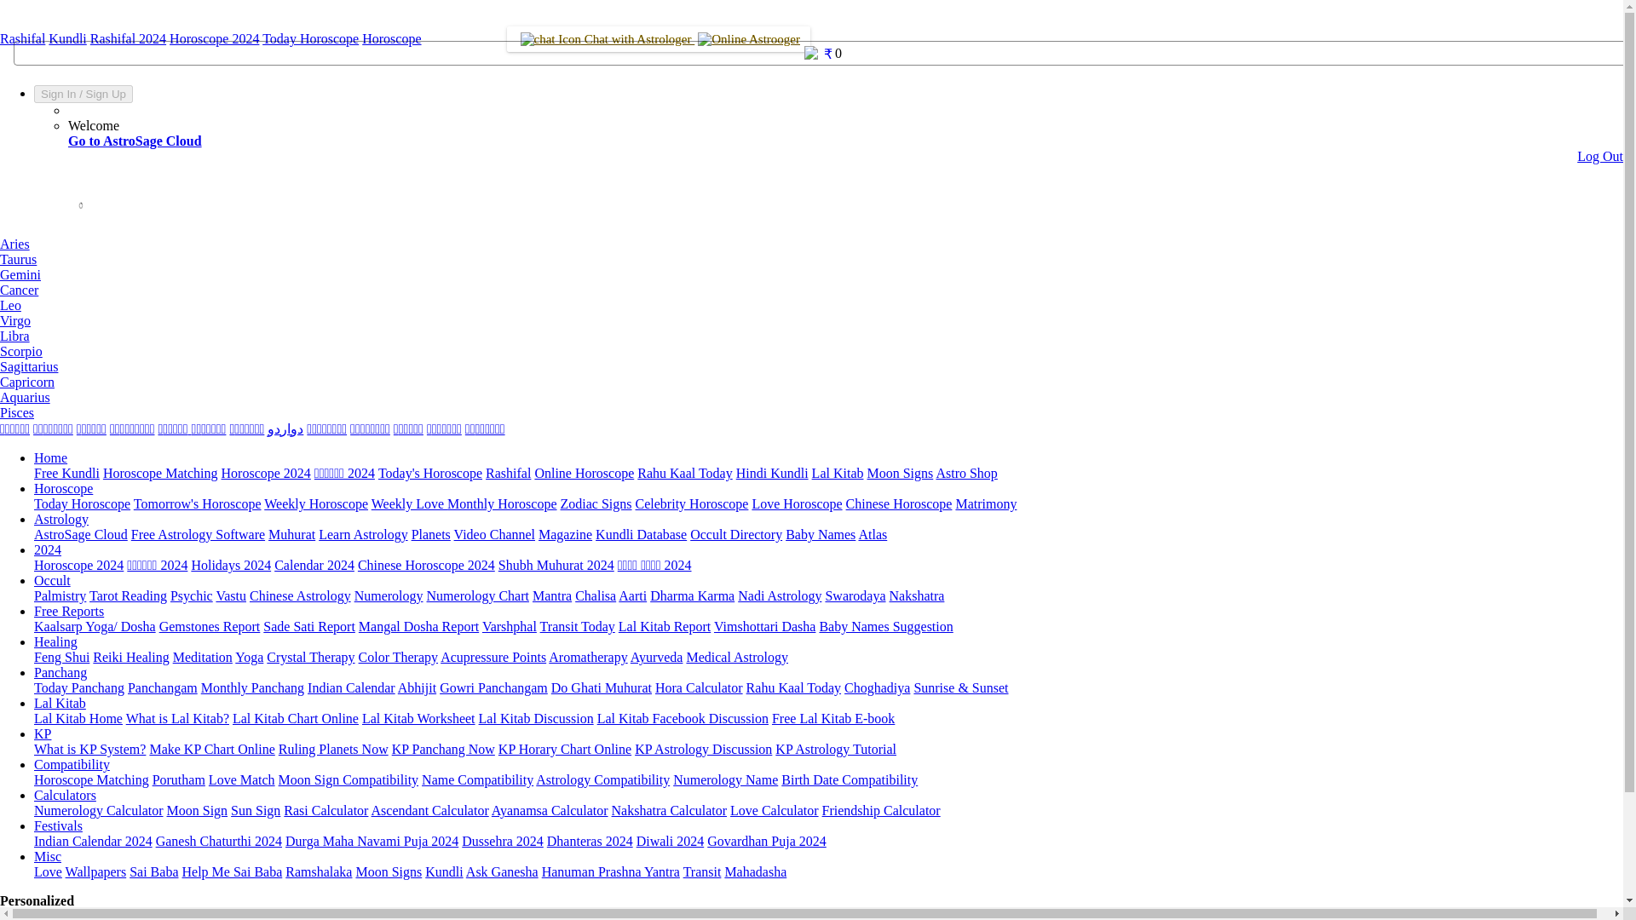 The image size is (1636, 920). I want to click on Marathi, so click(174, 428).